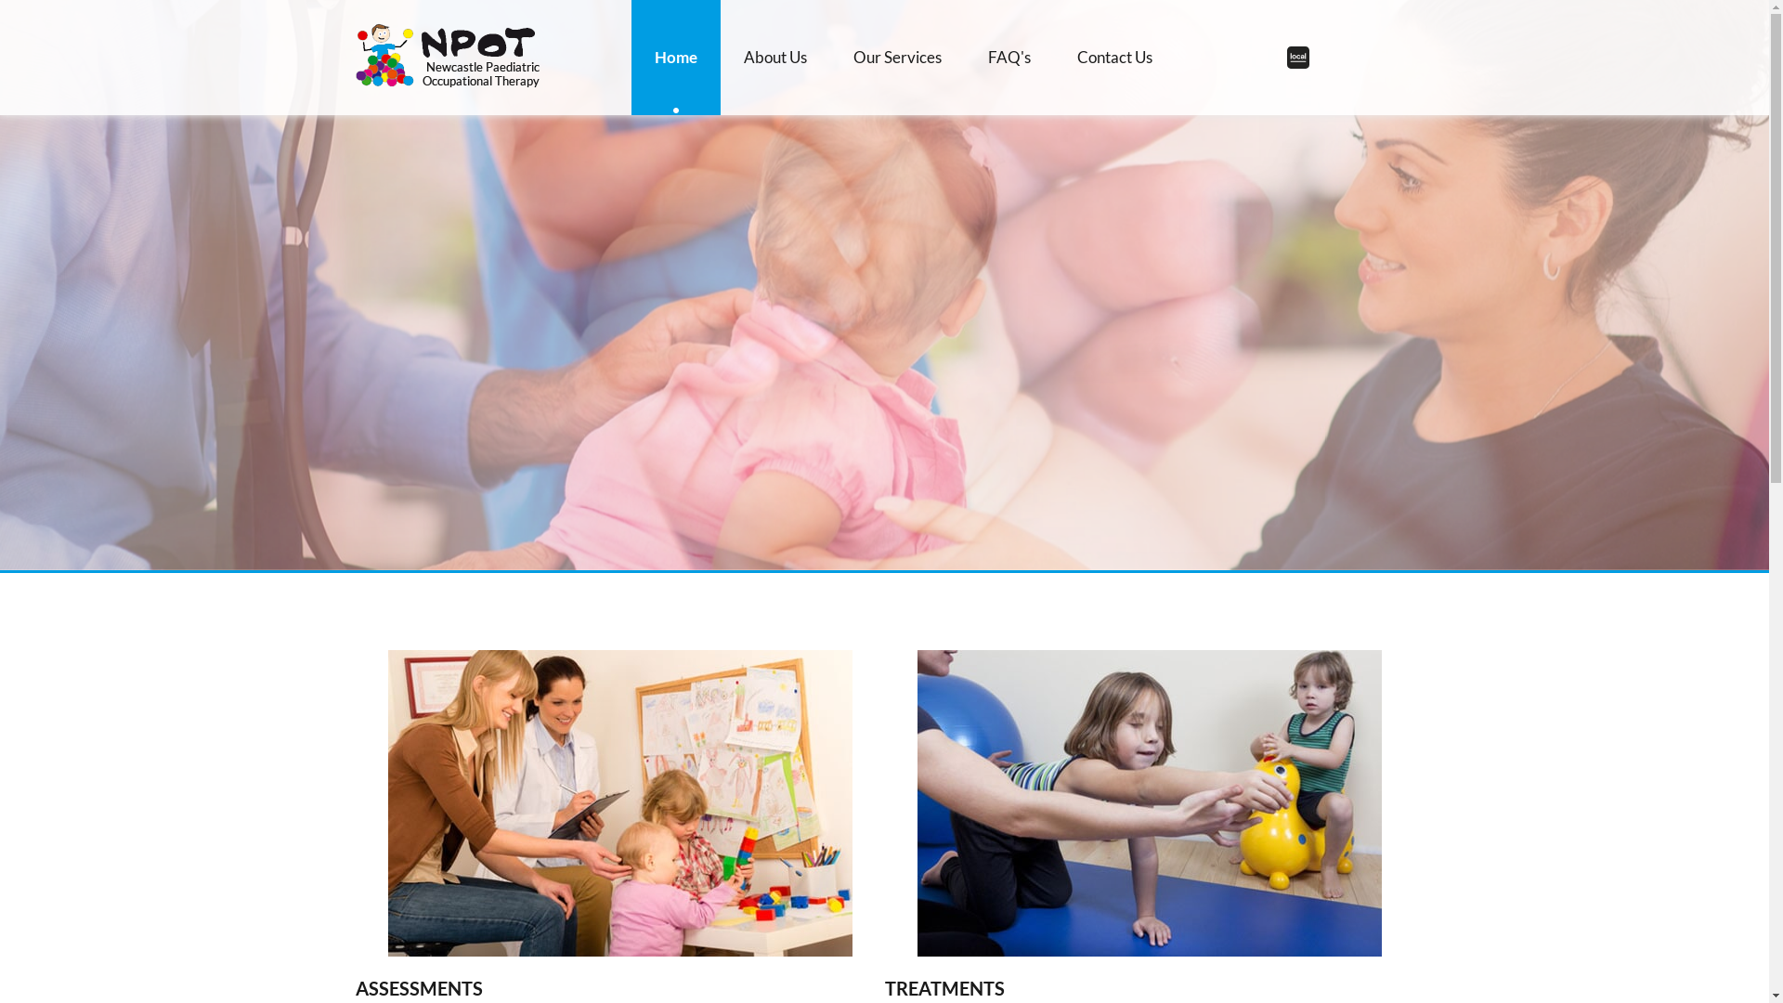 The width and height of the screenshot is (1783, 1003). What do you see at coordinates (1114, 58) in the screenshot?
I see `Contact Us` at bounding box center [1114, 58].